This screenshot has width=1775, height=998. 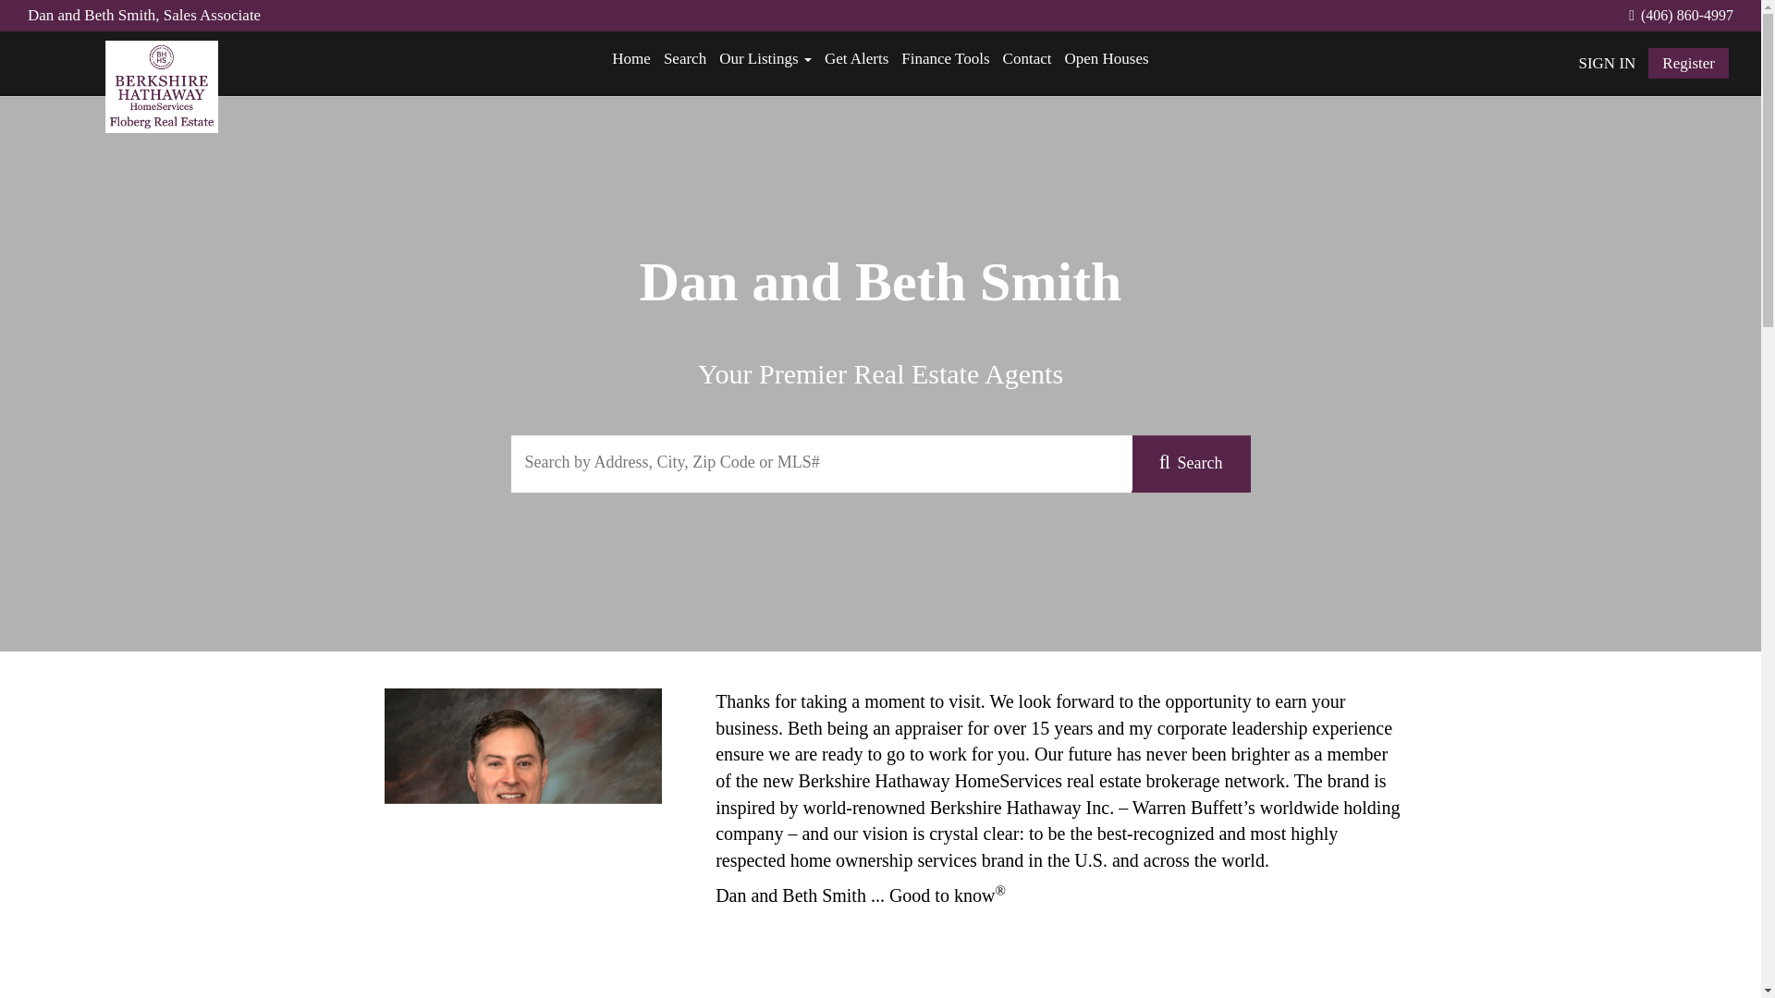 I want to click on Our Listings, so click(x=765, y=59).